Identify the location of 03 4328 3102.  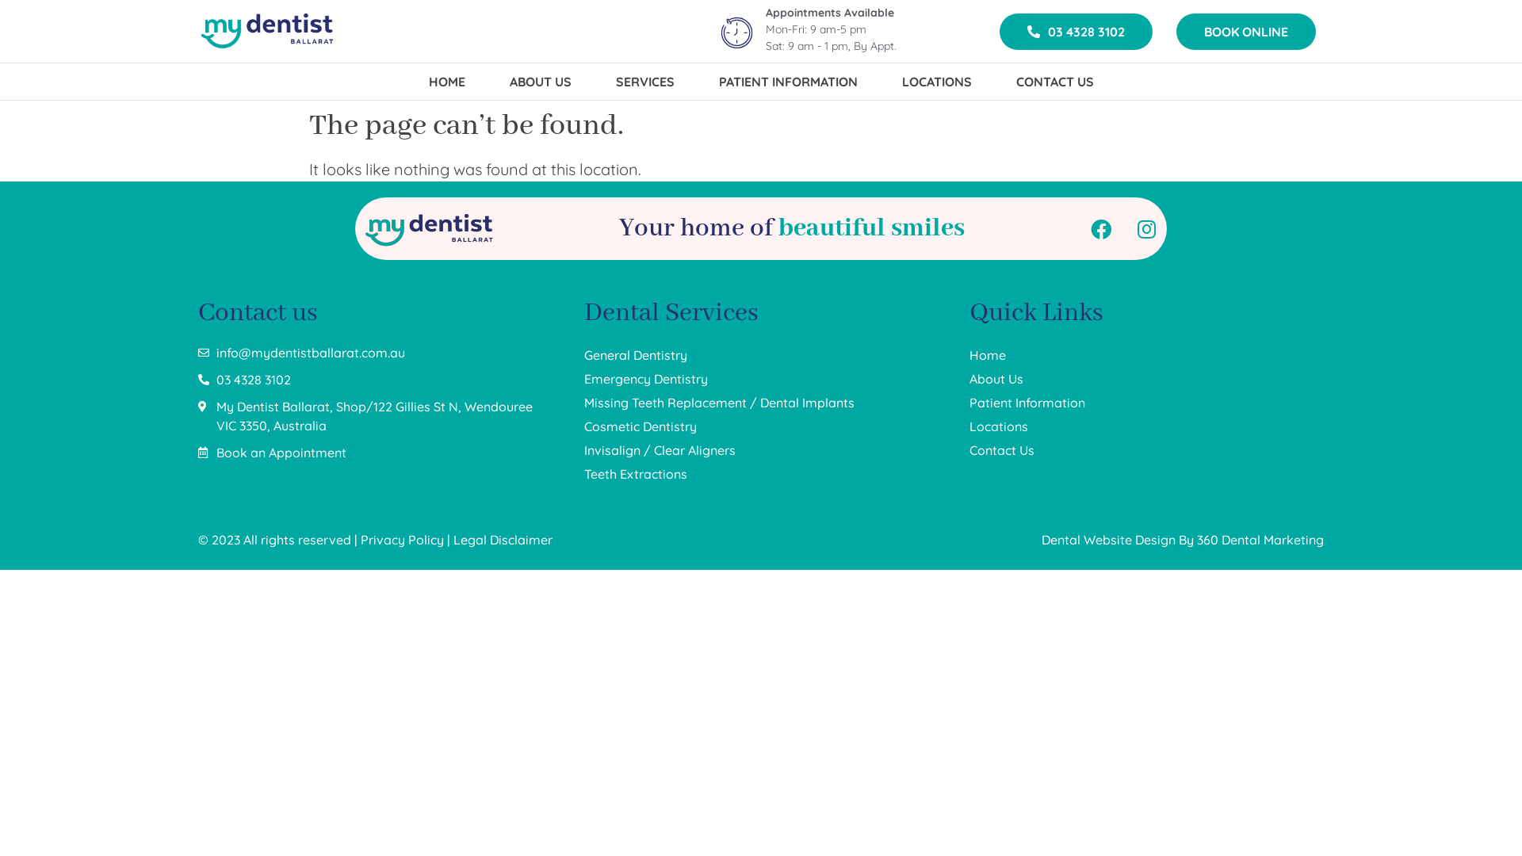
(376, 380).